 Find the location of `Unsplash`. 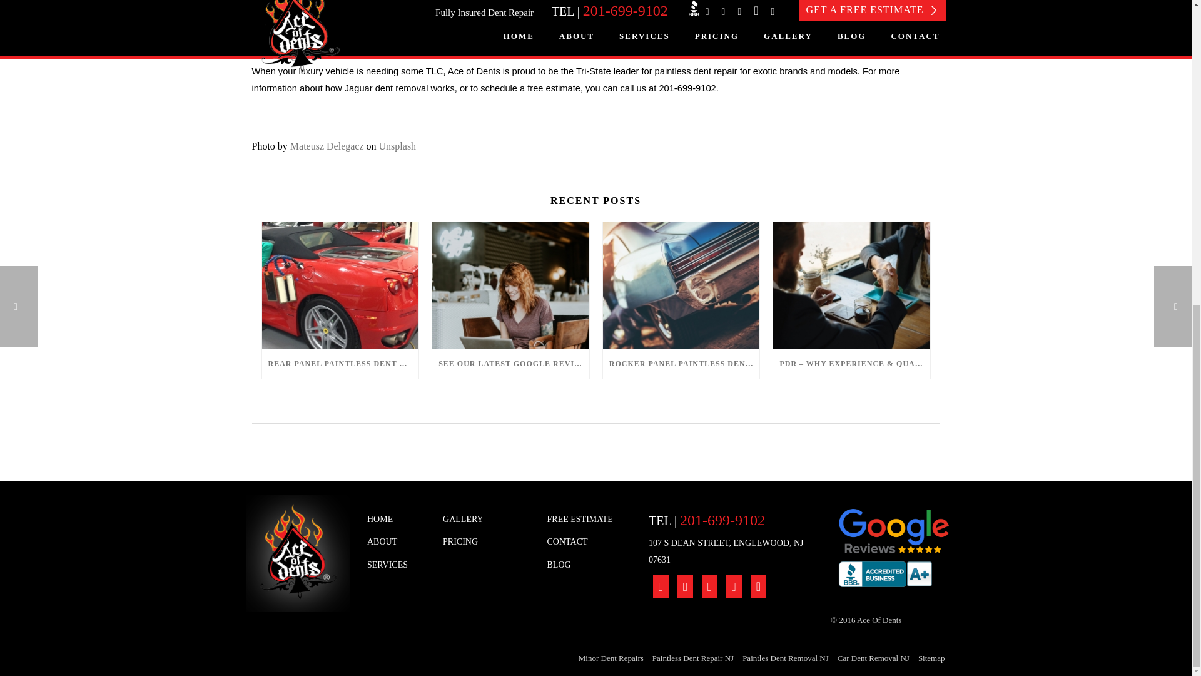

Unsplash is located at coordinates (398, 145).